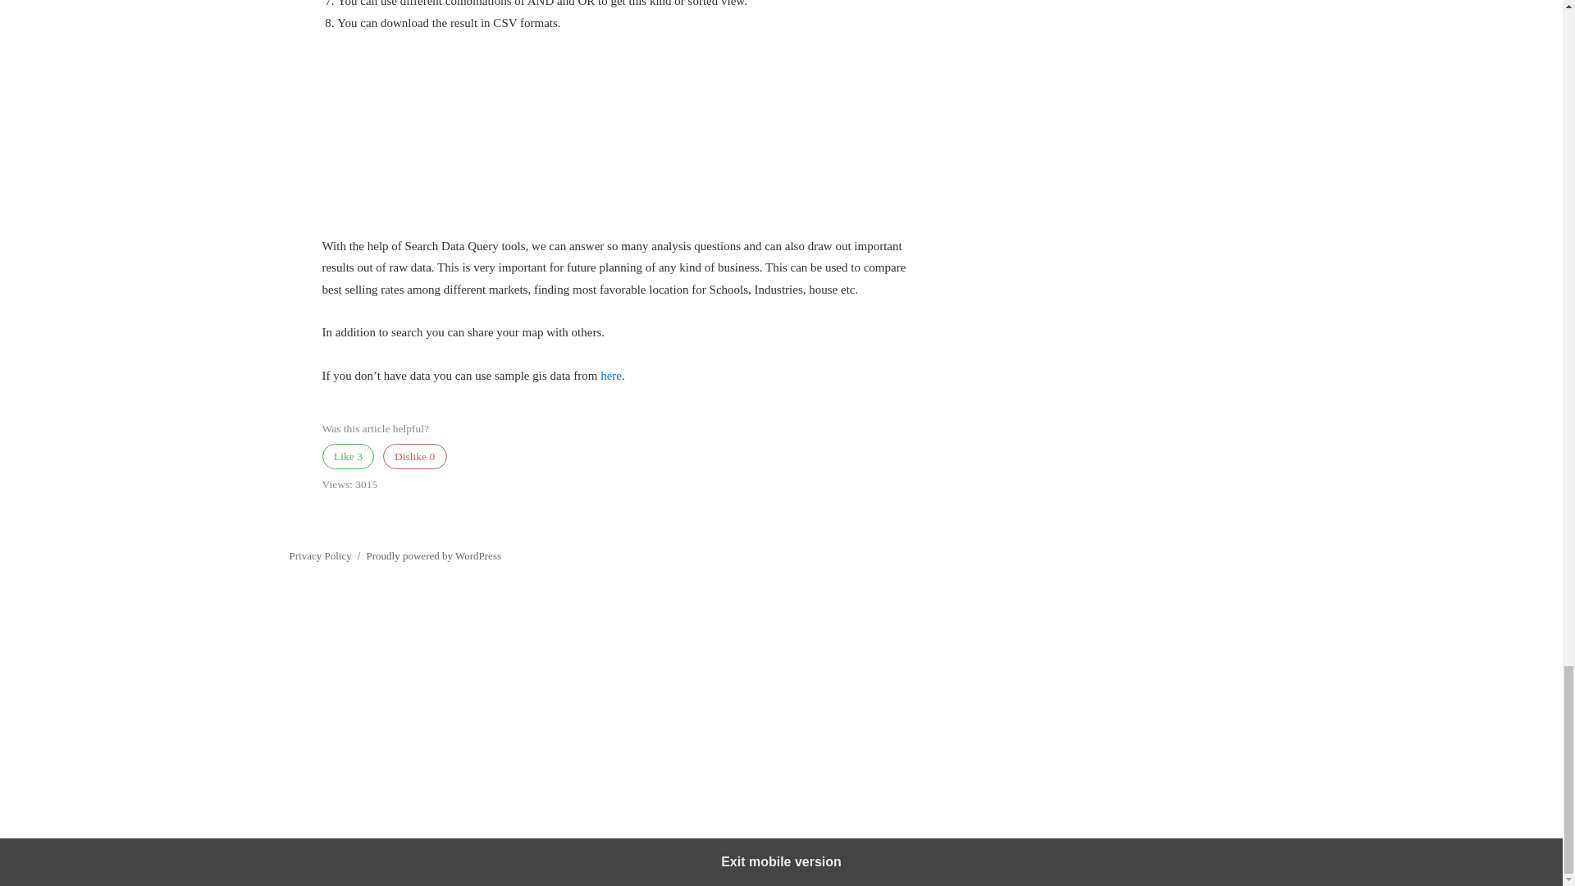  What do you see at coordinates (413, 456) in the screenshot?
I see `Dislike` at bounding box center [413, 456].